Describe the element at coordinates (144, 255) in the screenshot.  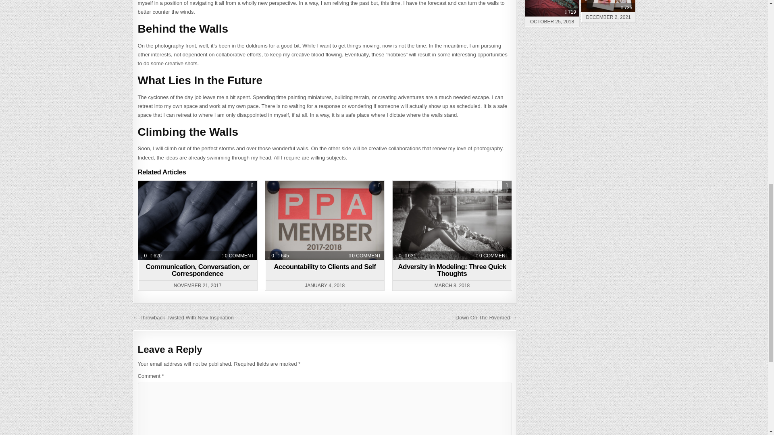
I see `0` at that location.